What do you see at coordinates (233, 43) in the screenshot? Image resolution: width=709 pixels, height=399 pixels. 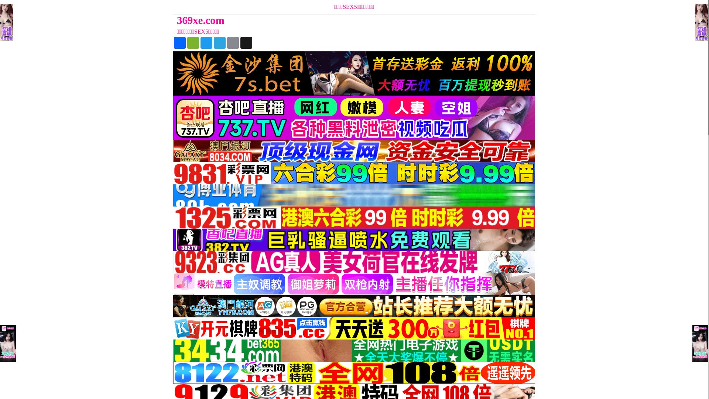 I see `Copy Link` at bounding box center [233, 43].